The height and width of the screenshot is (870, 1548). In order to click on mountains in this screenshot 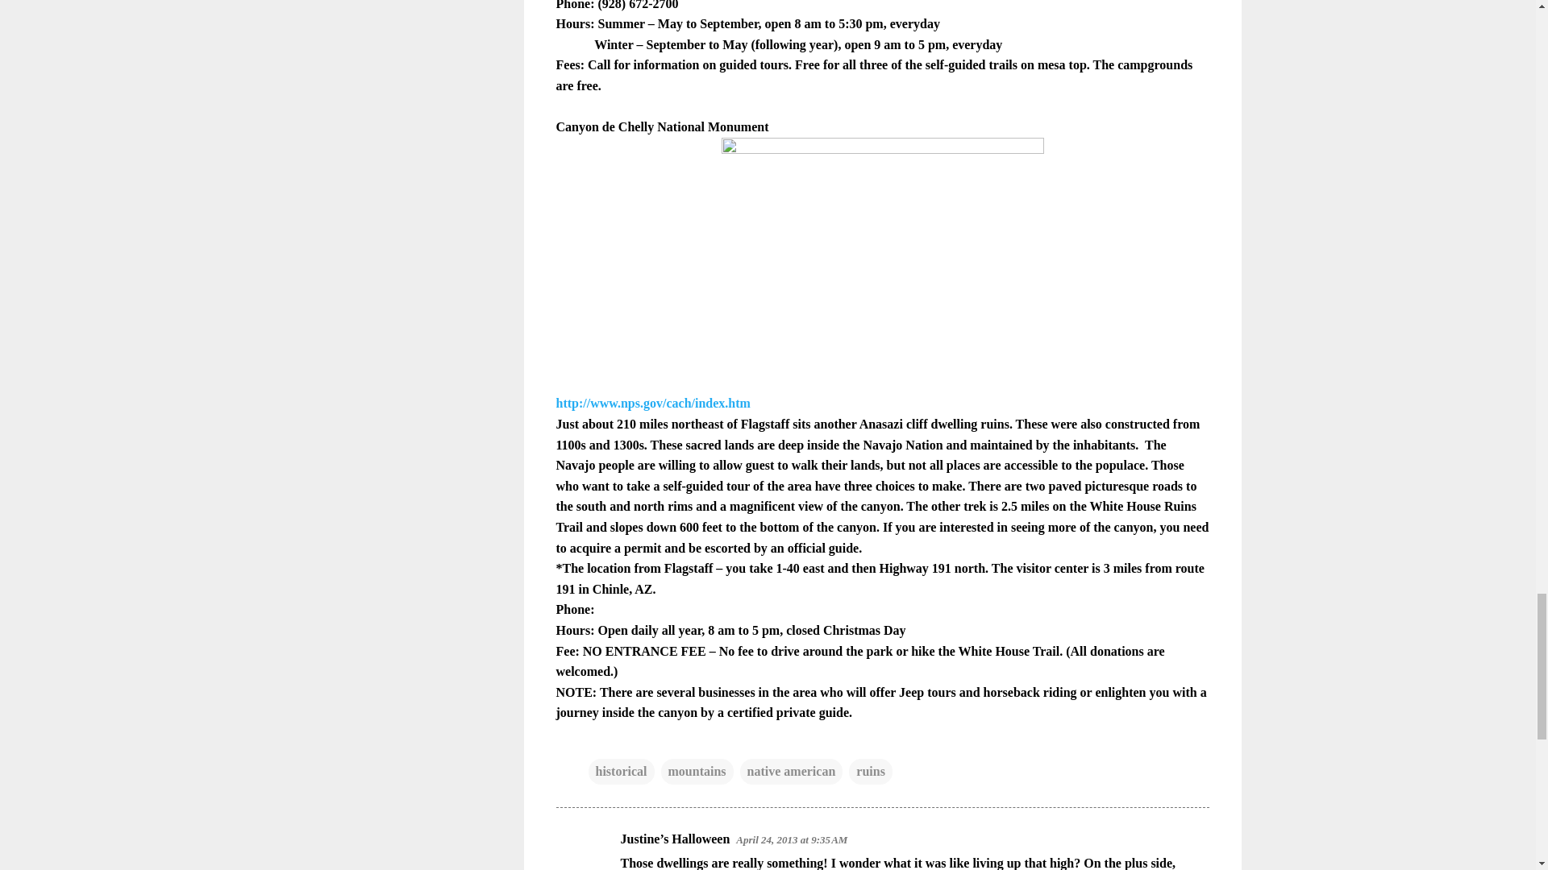, I will do `click(697, 772)`.